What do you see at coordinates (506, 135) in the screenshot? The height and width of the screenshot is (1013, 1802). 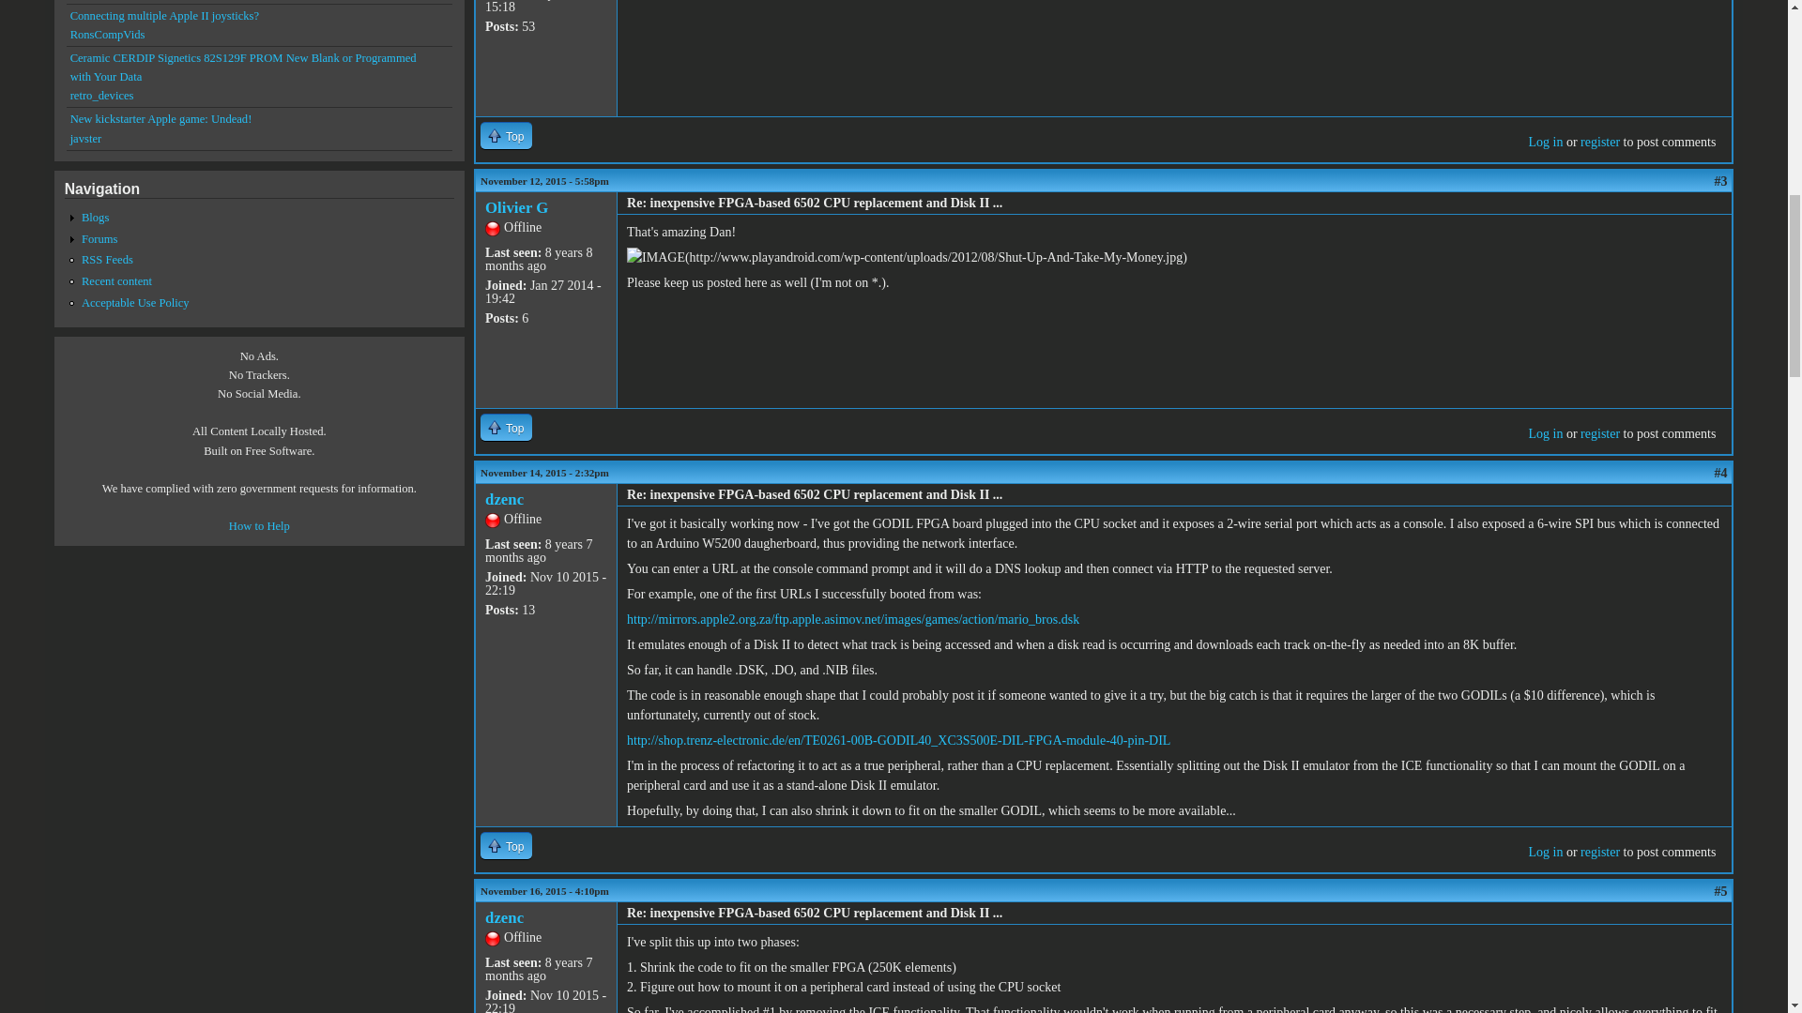 I see `Jump to top of page` at bounding box center [506, 135].